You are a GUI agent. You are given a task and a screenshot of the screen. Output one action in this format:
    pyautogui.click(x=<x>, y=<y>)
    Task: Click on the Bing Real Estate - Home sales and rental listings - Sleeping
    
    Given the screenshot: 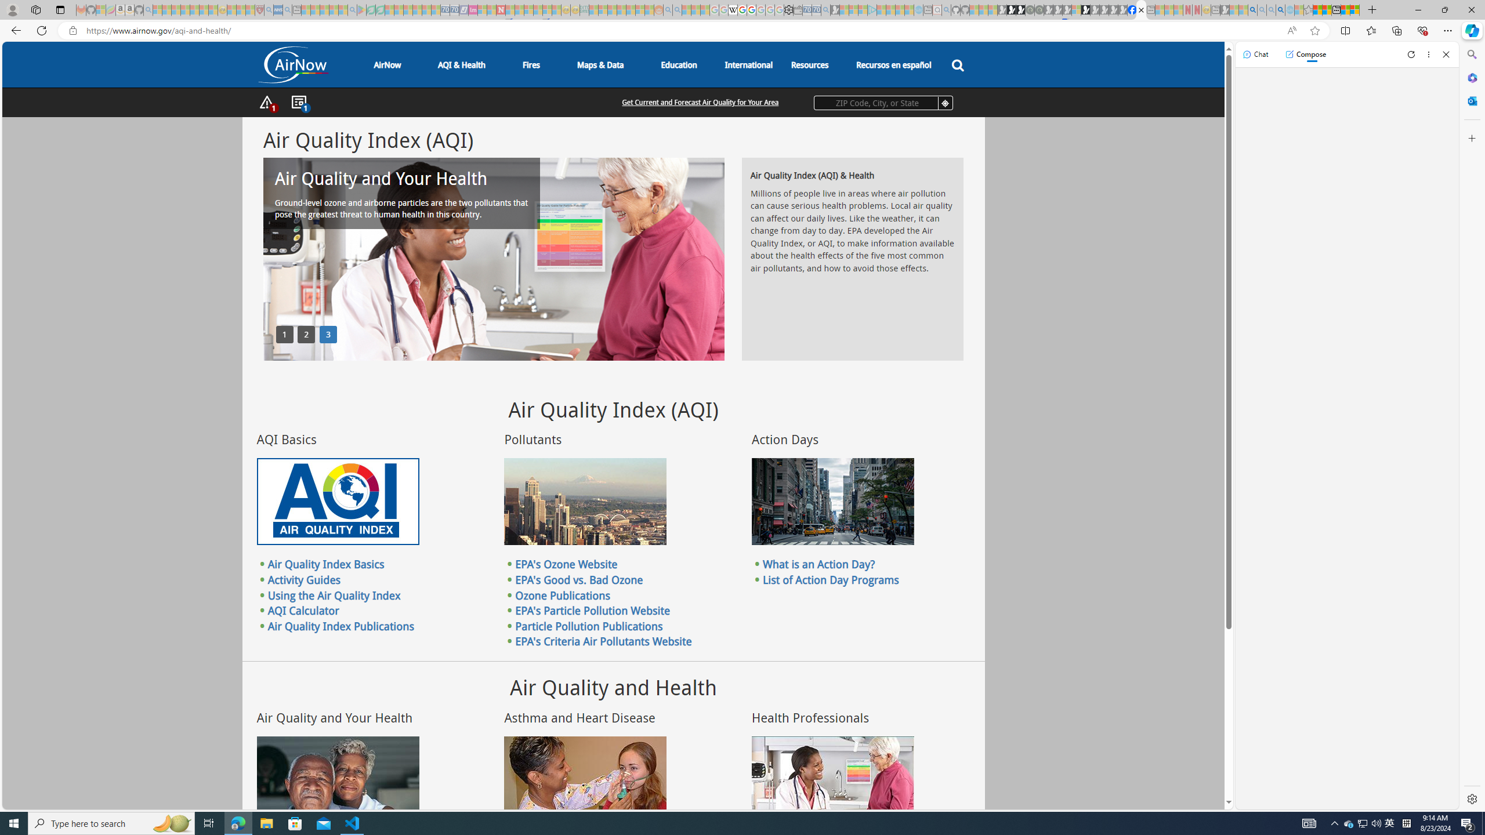 What is the action you would take?
    pyautogui.click(x=825, y=10)
    